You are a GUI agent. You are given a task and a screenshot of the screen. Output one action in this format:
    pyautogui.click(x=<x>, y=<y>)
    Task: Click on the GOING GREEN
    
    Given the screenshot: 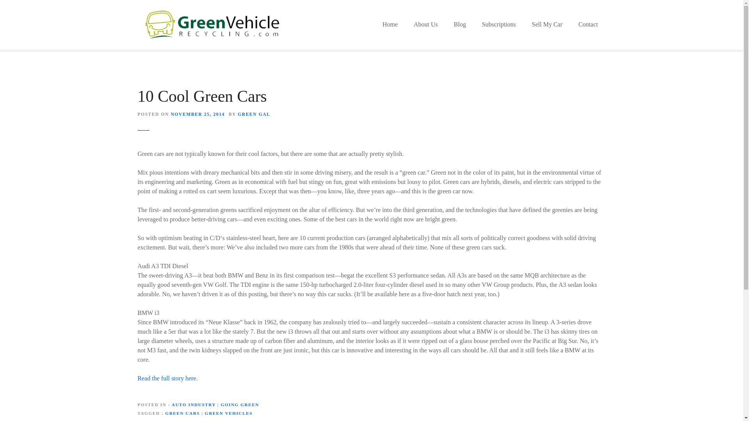 What is the action you would take?
    pyautogui.click(x=240, y=405)
    